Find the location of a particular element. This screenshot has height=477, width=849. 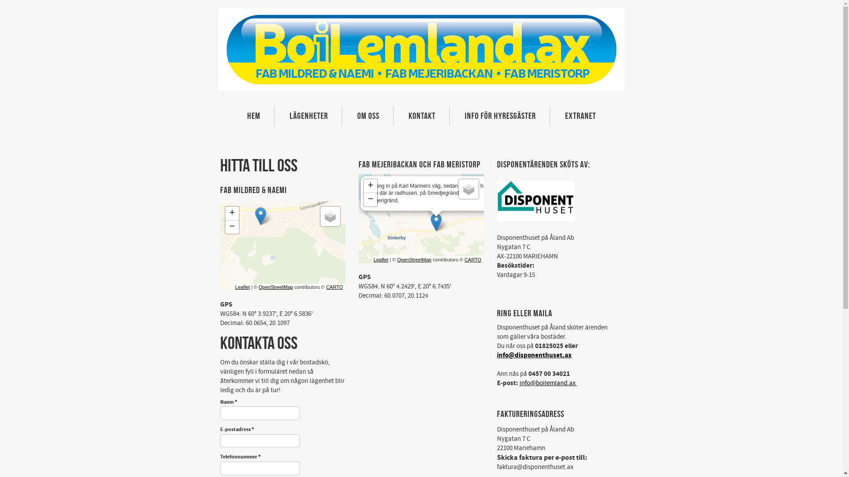

OpenStreetMap is located at coordinates (276, 287).